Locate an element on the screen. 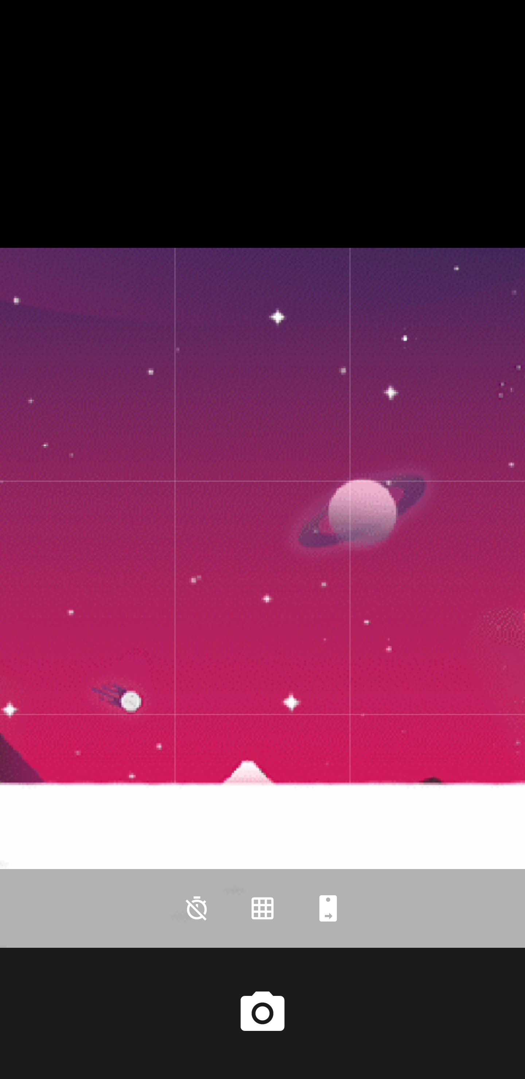 The height and width of the screenshot is (1079, 525). Grid lines on is located at coordinates (262, 908).